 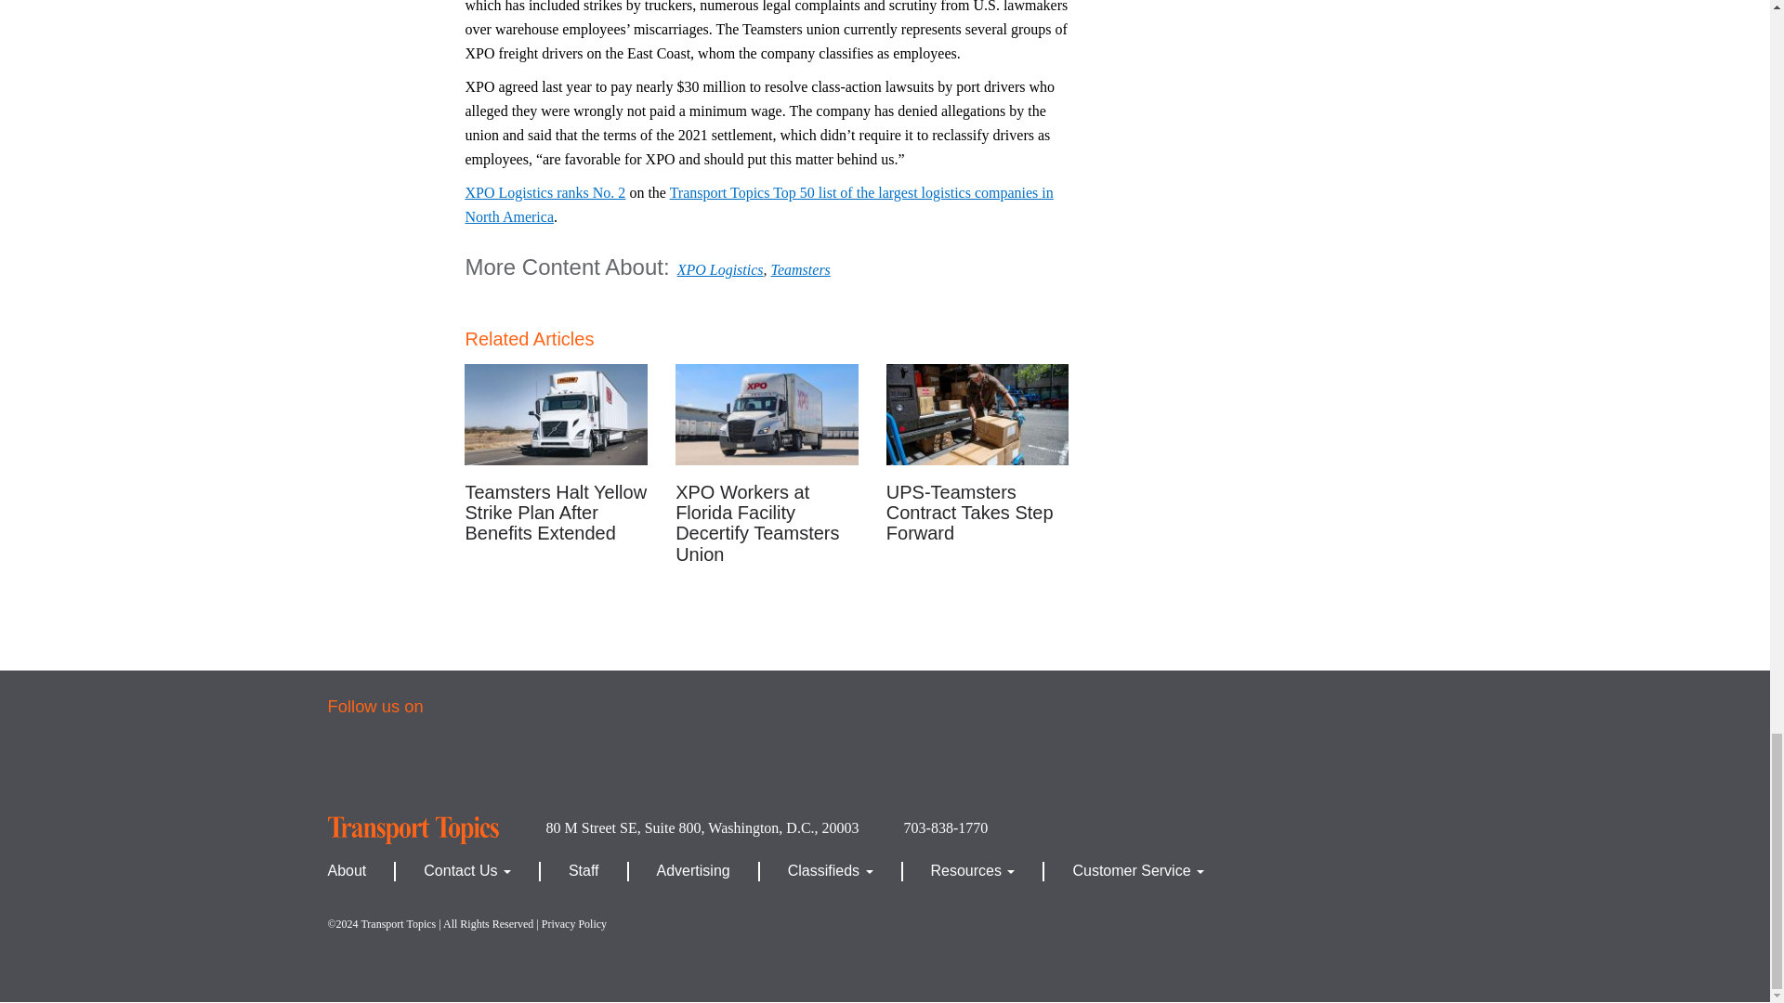 I want to click on Follow us on Facebook, so click(x=361, y=765).